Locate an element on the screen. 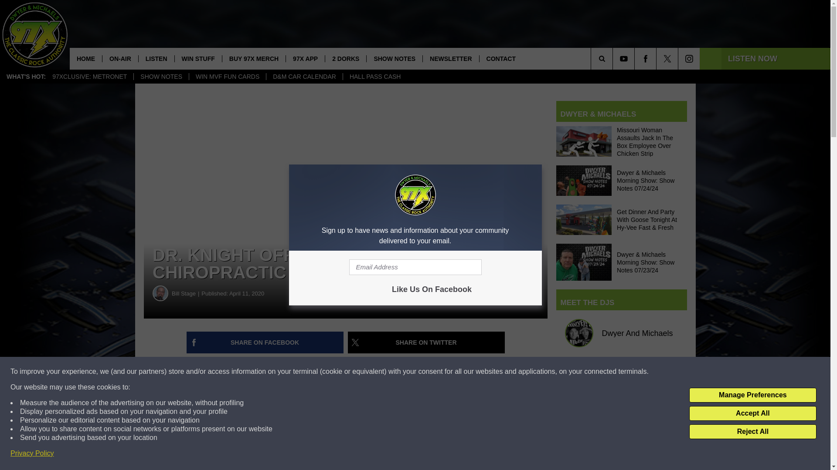 The image size is (837, 470). WIN MVF FUN CARDS is located at coordinates (228, 77).